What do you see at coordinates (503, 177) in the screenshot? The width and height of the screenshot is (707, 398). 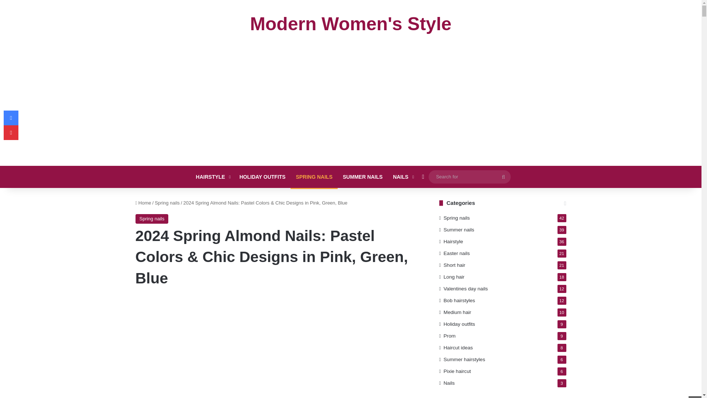 I see `Search for` at bounding box center [503, 177].